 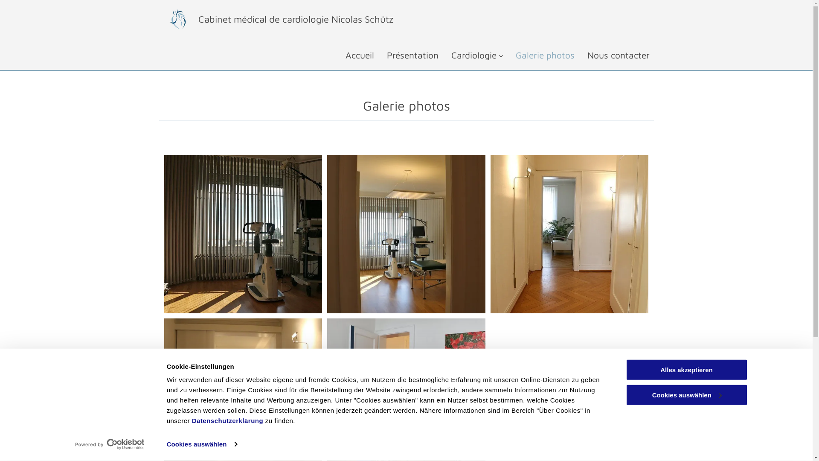 What do you see at coordinates (612, 55) in the screenshot?
I see `Nous contacter` at bounding box center [612, 55].